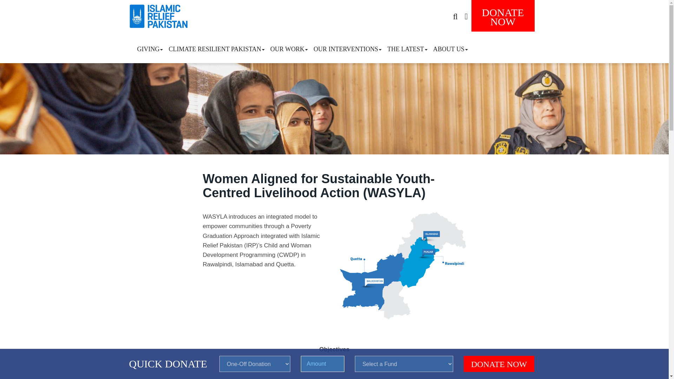 The height and width of the screenshot is (379, 674). Describe the element at coordinates (503, 15) in the screenshot. I see `GIVING` at that location.